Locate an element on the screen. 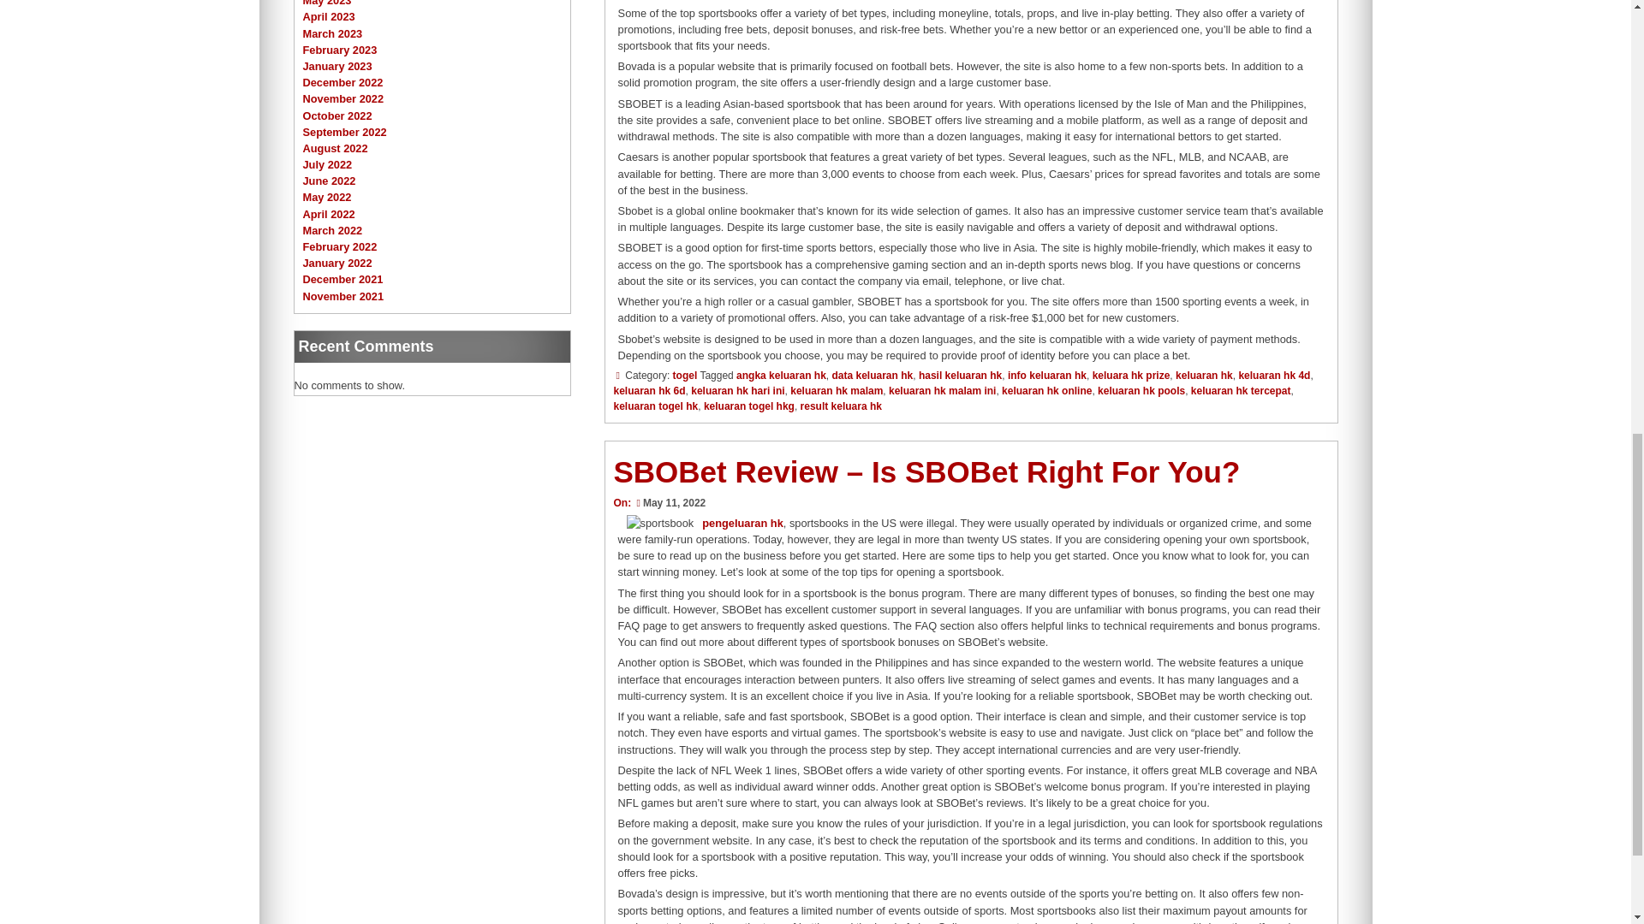  keluaran hk is located at coordinates (1204, 376).